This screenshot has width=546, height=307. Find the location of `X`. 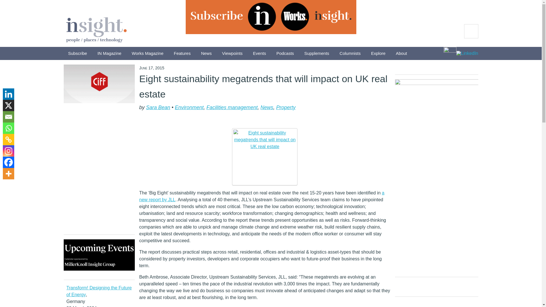

X is located at coordinates (8, 105).